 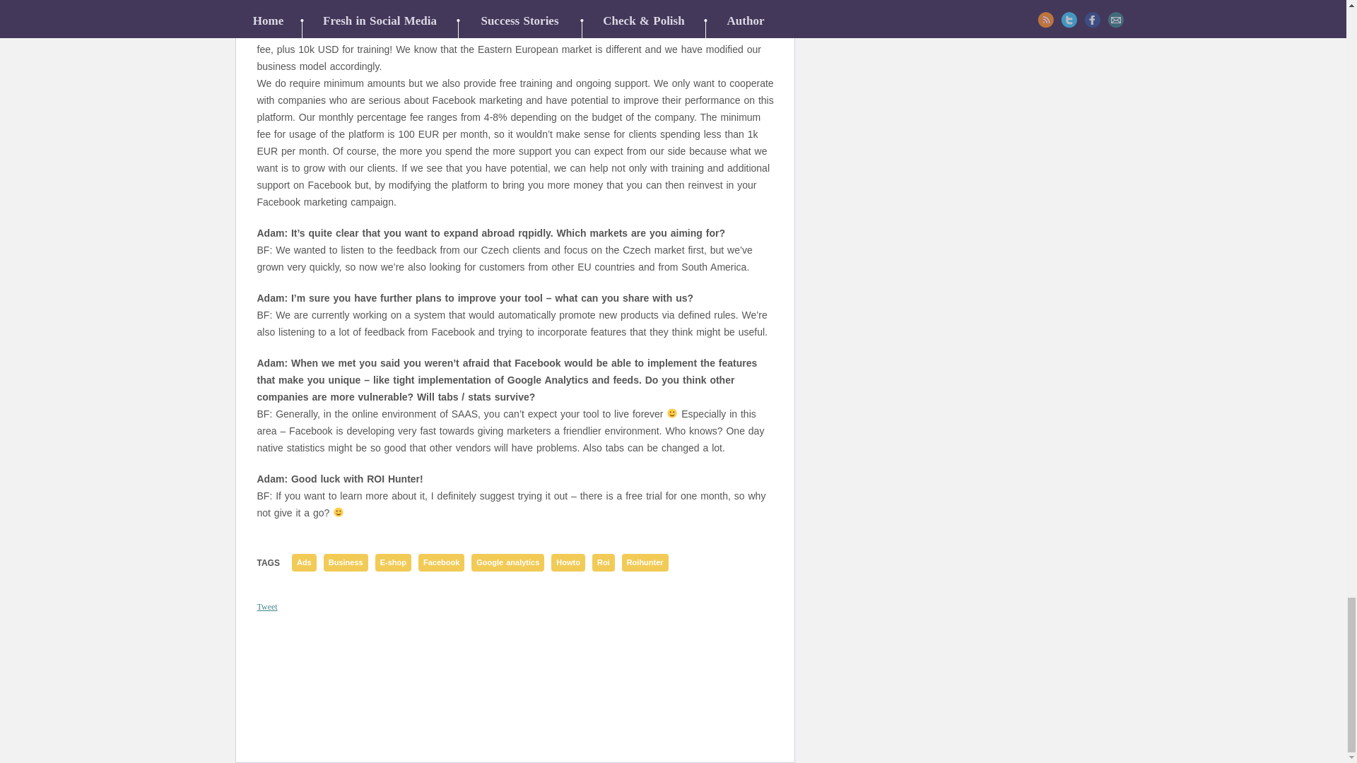 I want to click on E-shop, so click(x=393, y=562).